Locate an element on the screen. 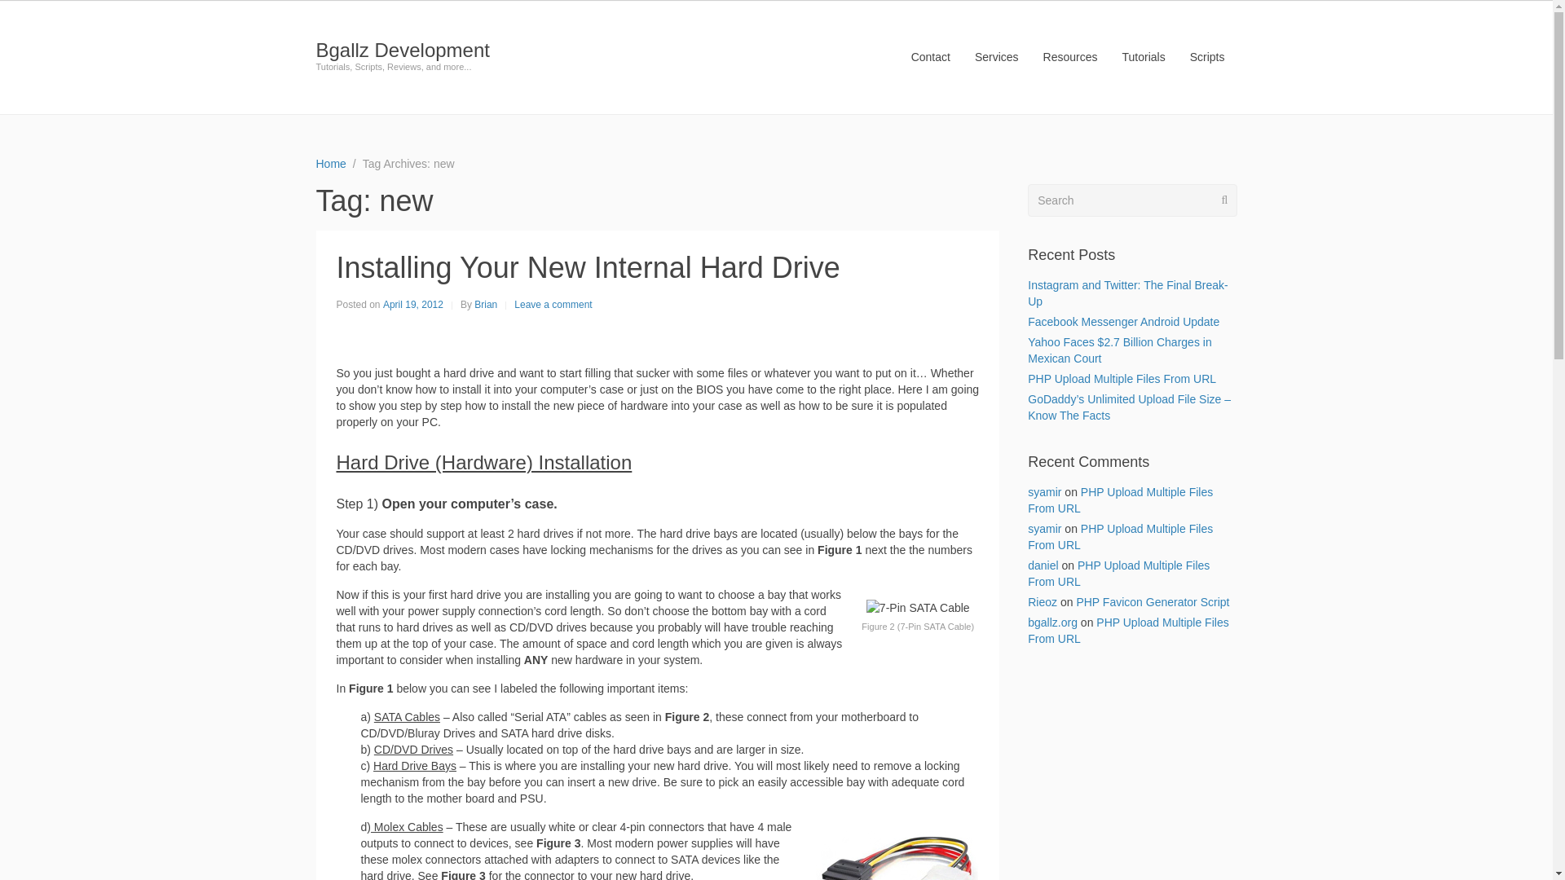 The image size is (1565, 880). daniel is located at coordinates (1043, 565).